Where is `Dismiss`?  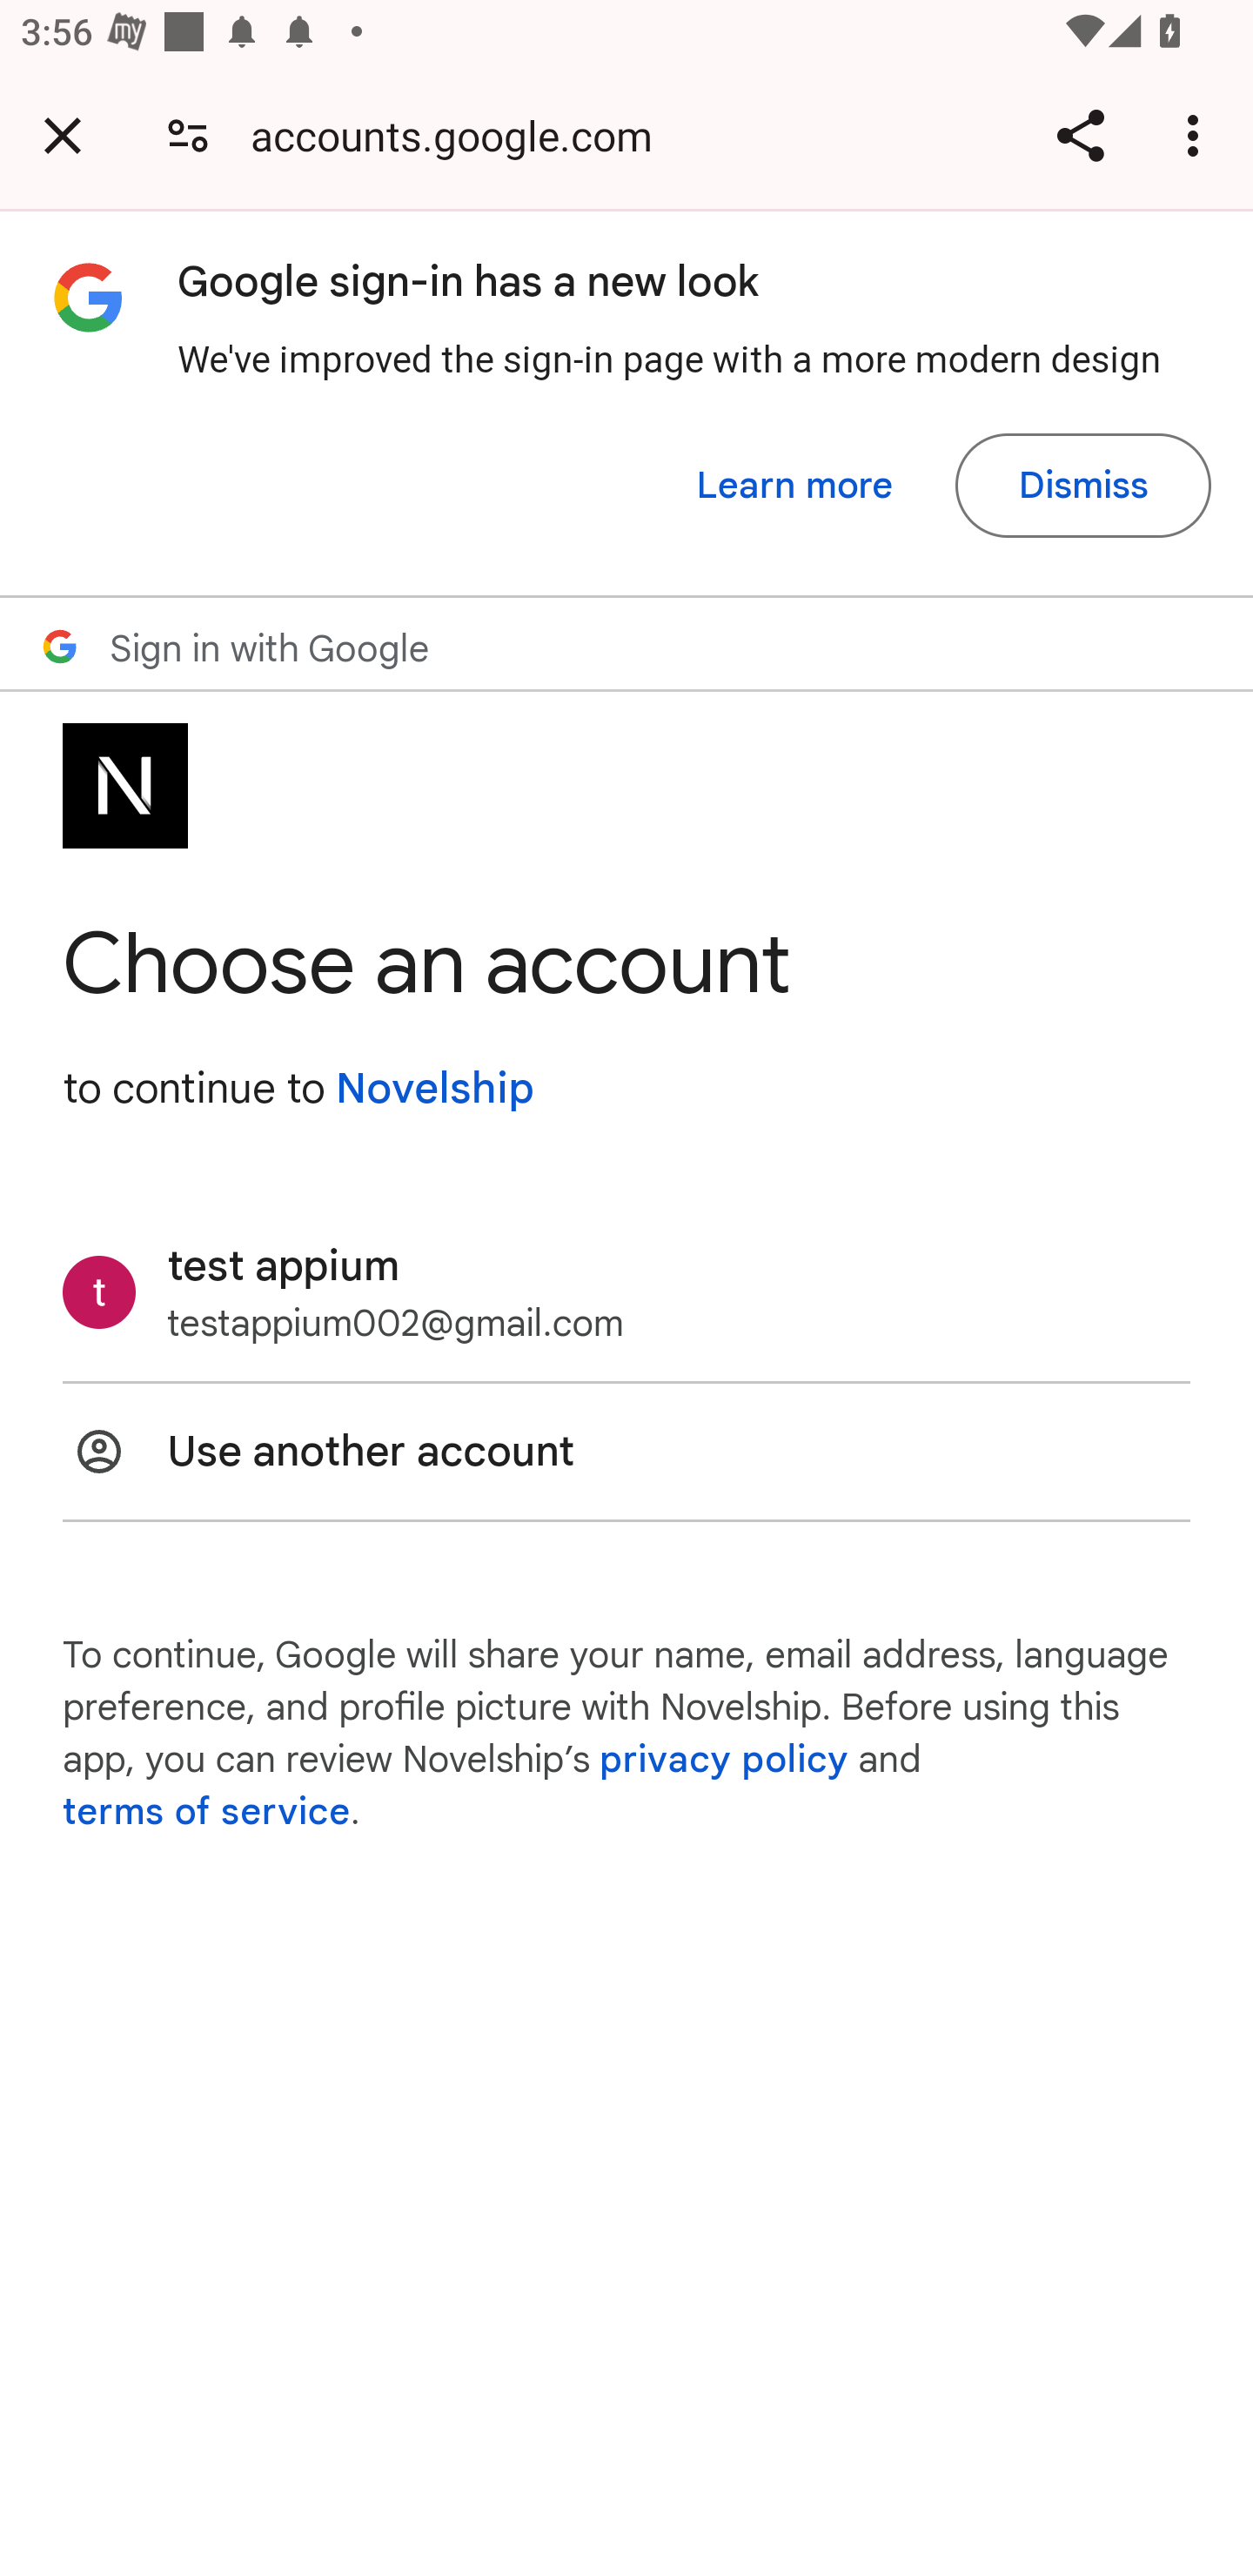 Dismiss is located at coordinates (1082, 486).